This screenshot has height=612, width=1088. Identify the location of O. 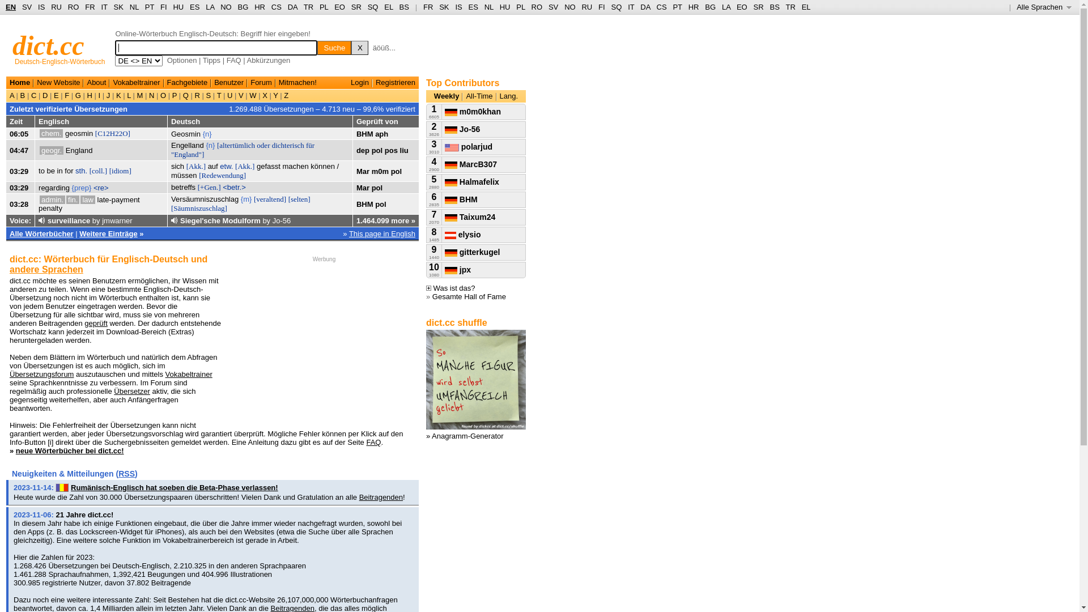
(163, 95).